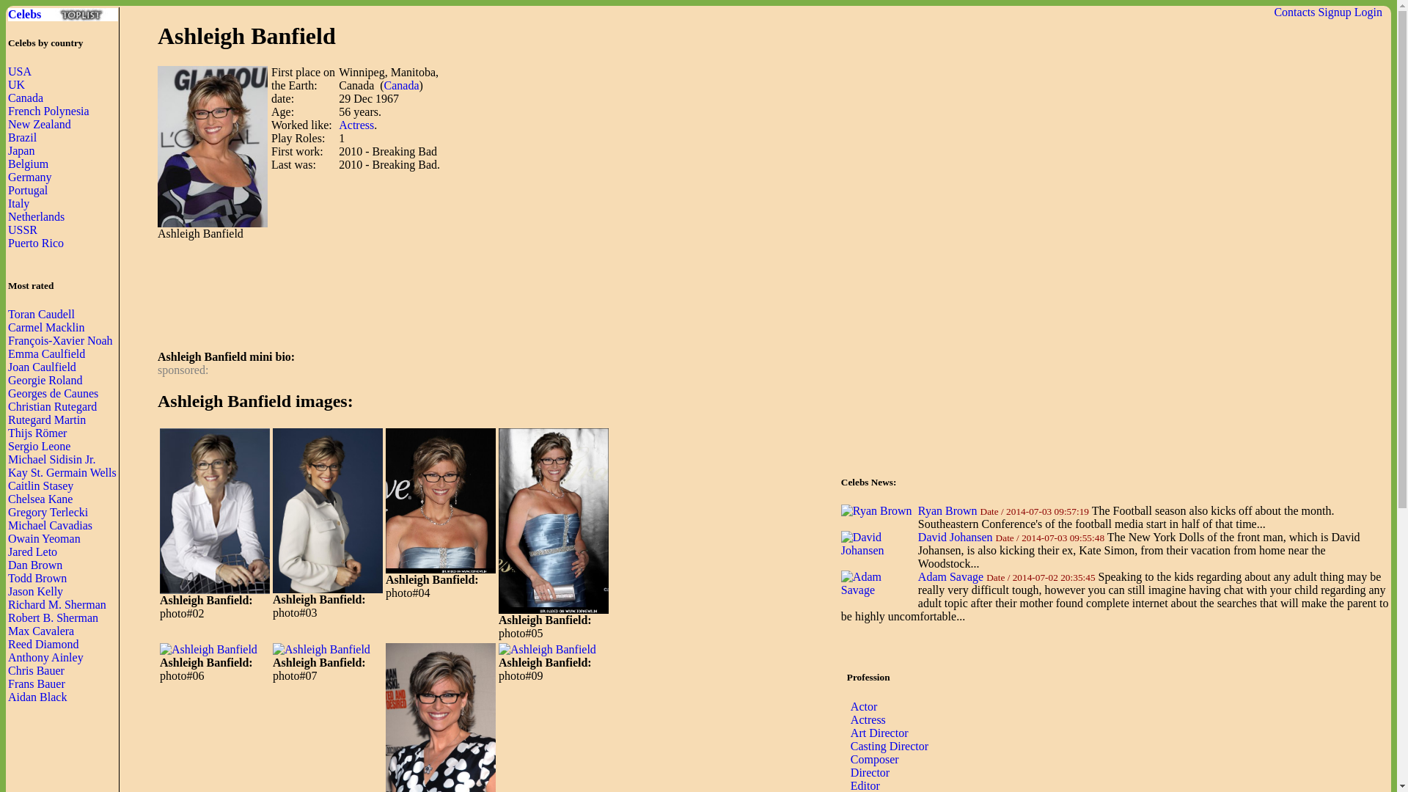 This screenshot has height=792, width=1408. What do you see at coordinates (53, 393) in the screenshot?
I see `Georges de Caunes` at bounding box center [53, 393].